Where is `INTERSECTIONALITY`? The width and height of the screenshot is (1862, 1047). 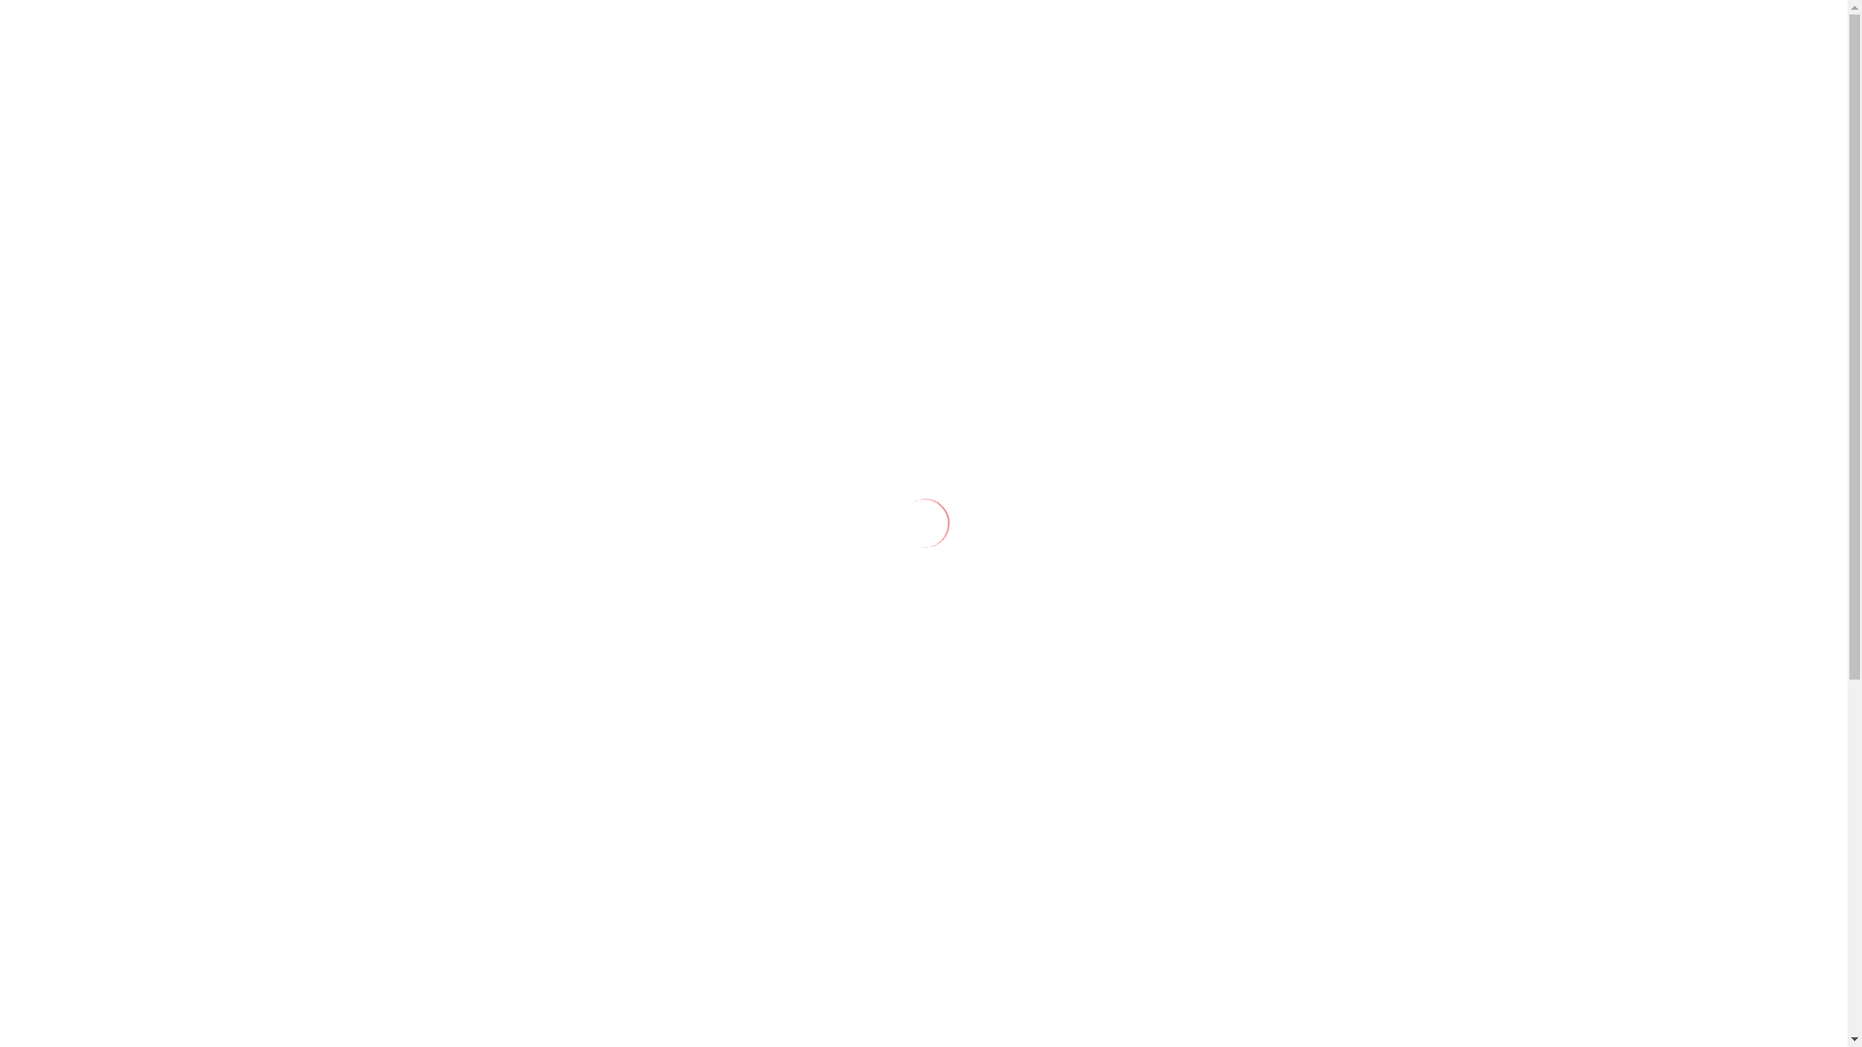 INTERSECTIONALITY is located at coordinates (1212, 29).